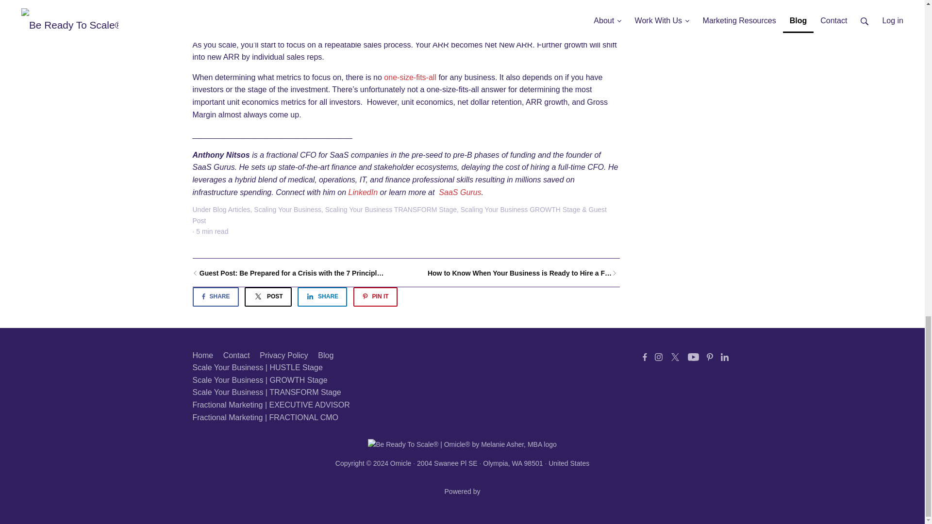 The width and height of the screenshot is (932, 524). Describe the element at coordinates (693, 357) in the screenshot. I see `YouTube` at that location.